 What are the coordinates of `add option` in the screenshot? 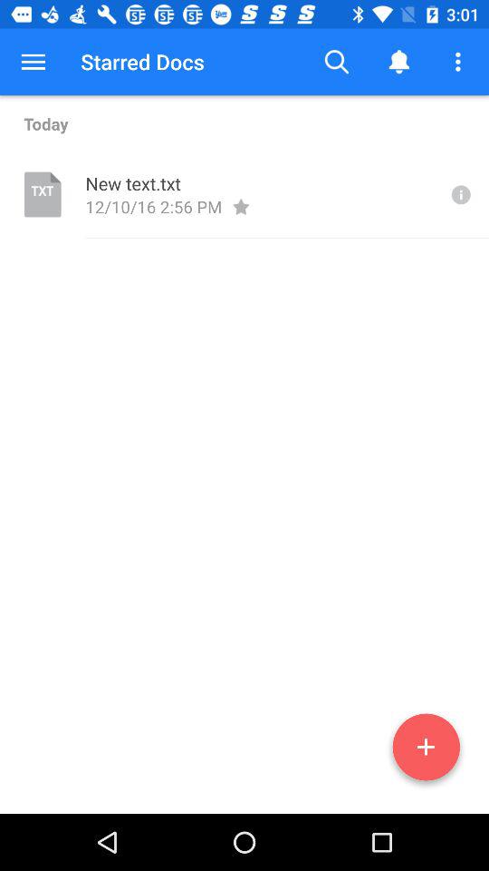 It's located at (426, 750).